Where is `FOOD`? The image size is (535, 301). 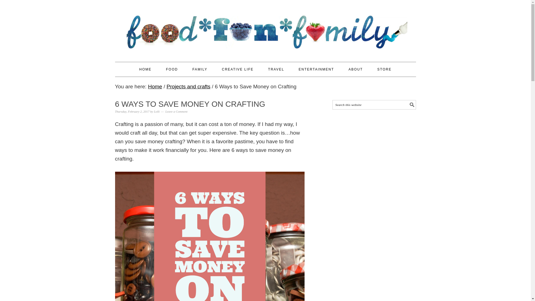 FOOD is located at coordinates (172, 69).